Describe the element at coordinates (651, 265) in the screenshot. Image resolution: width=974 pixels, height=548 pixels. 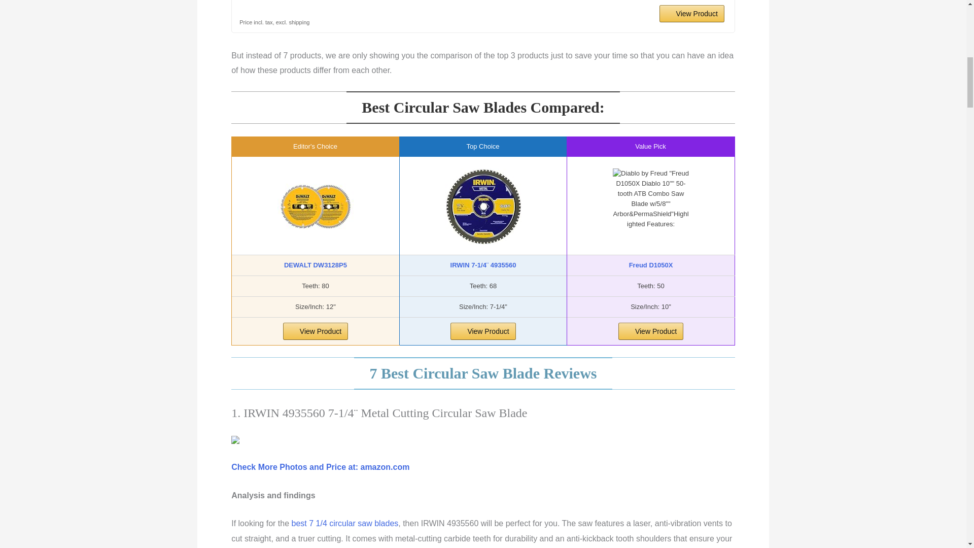
I see `Freud D1050X` at that location.